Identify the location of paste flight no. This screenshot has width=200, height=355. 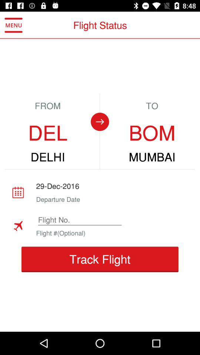
(80, 220).